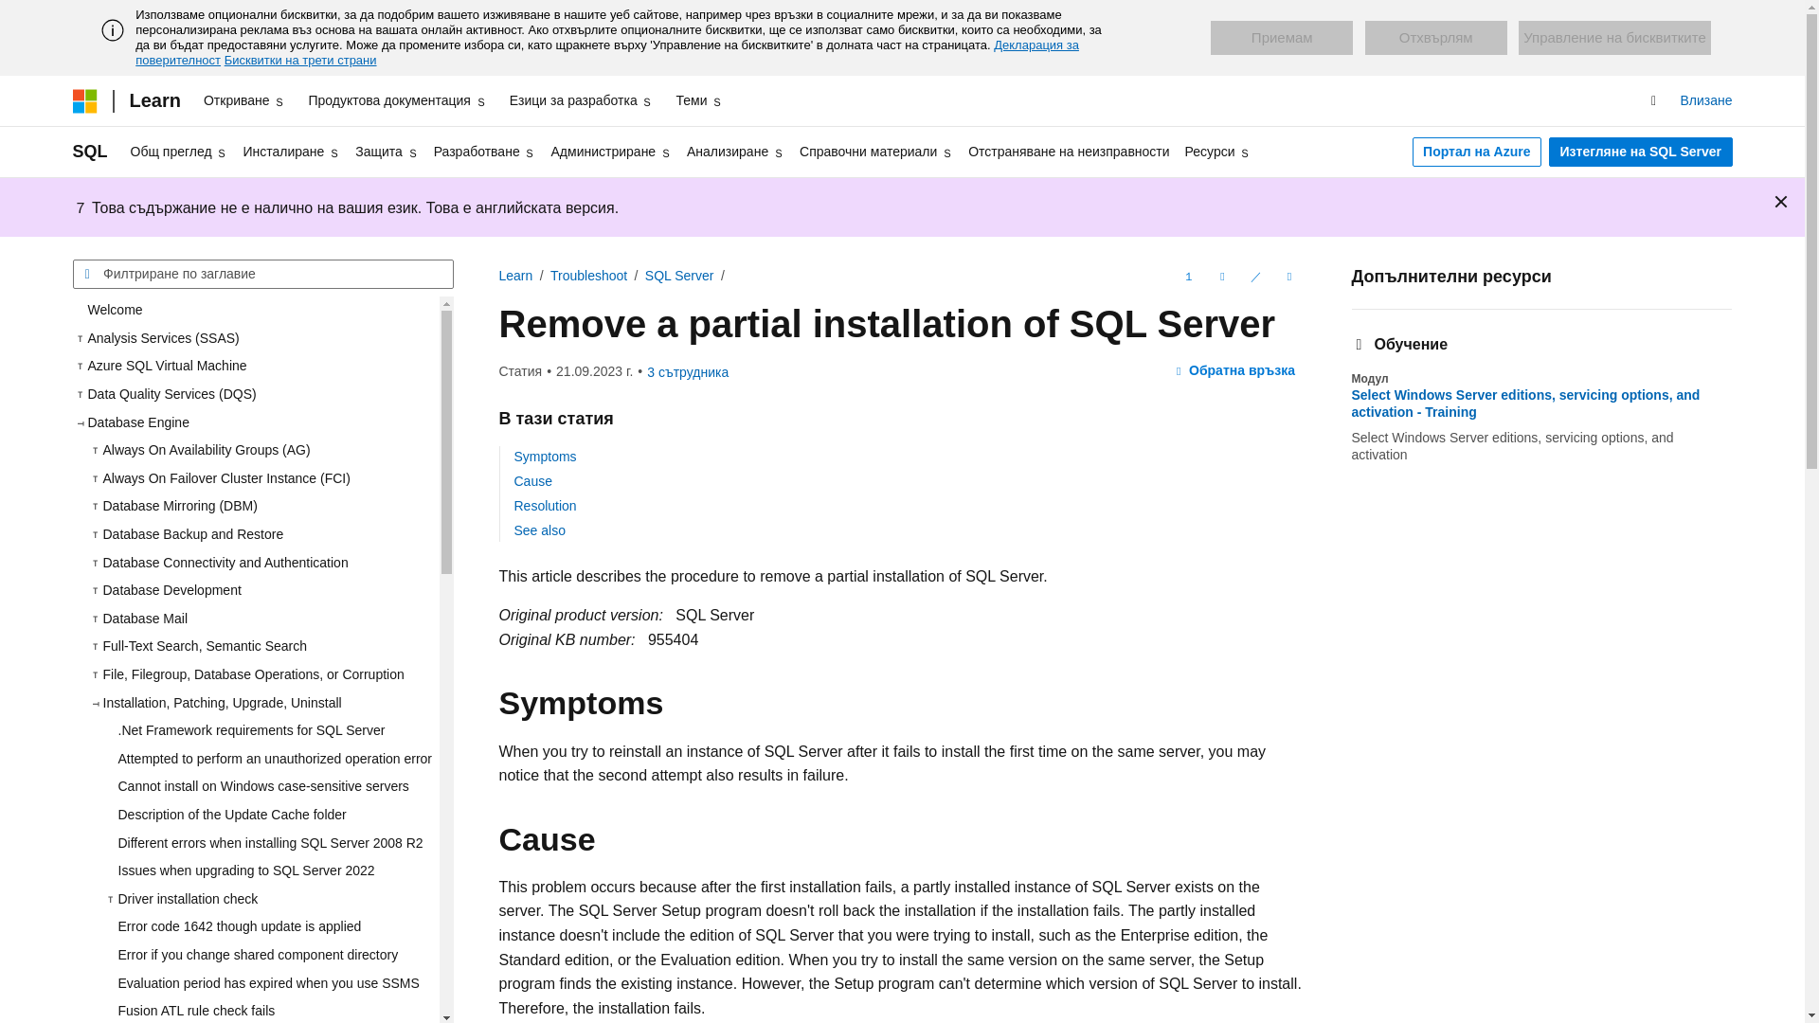 The image size is (1819, 1023). Describe the element at coordinates (153, 100) in the screenshot. I see `Learn` at that location.